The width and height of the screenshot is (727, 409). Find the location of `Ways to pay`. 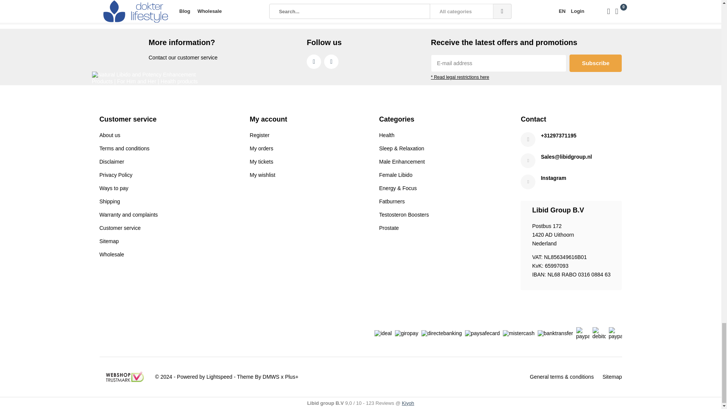

Ways to pay is located at coordinates (114, 188).